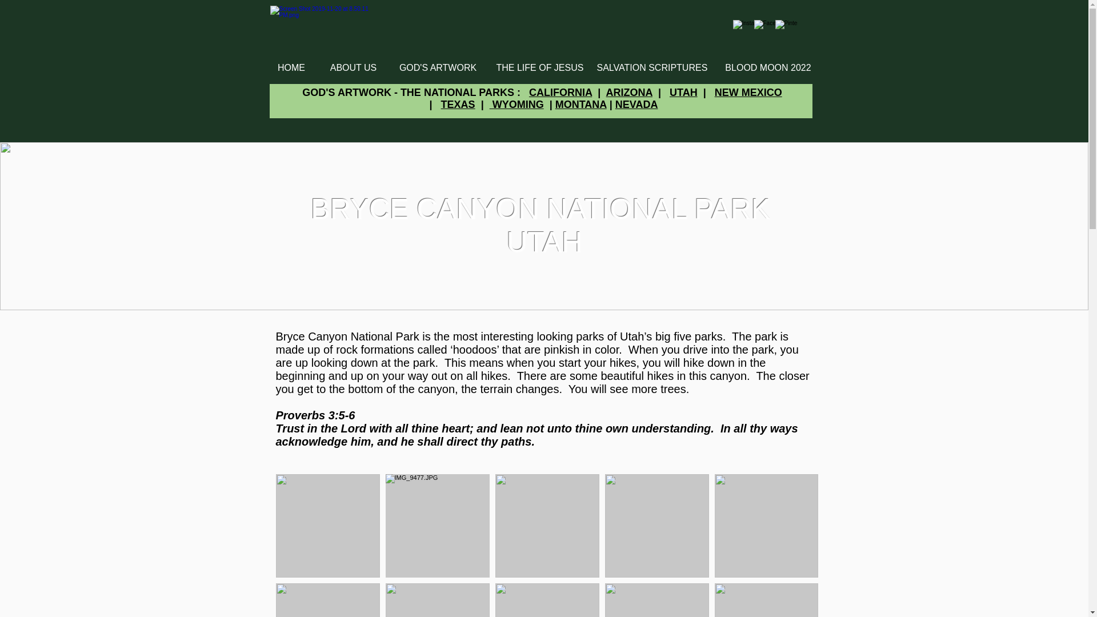 The width and height of the screenshot is (1097, 617). I want to click on TEXAS, so click(458, 104).